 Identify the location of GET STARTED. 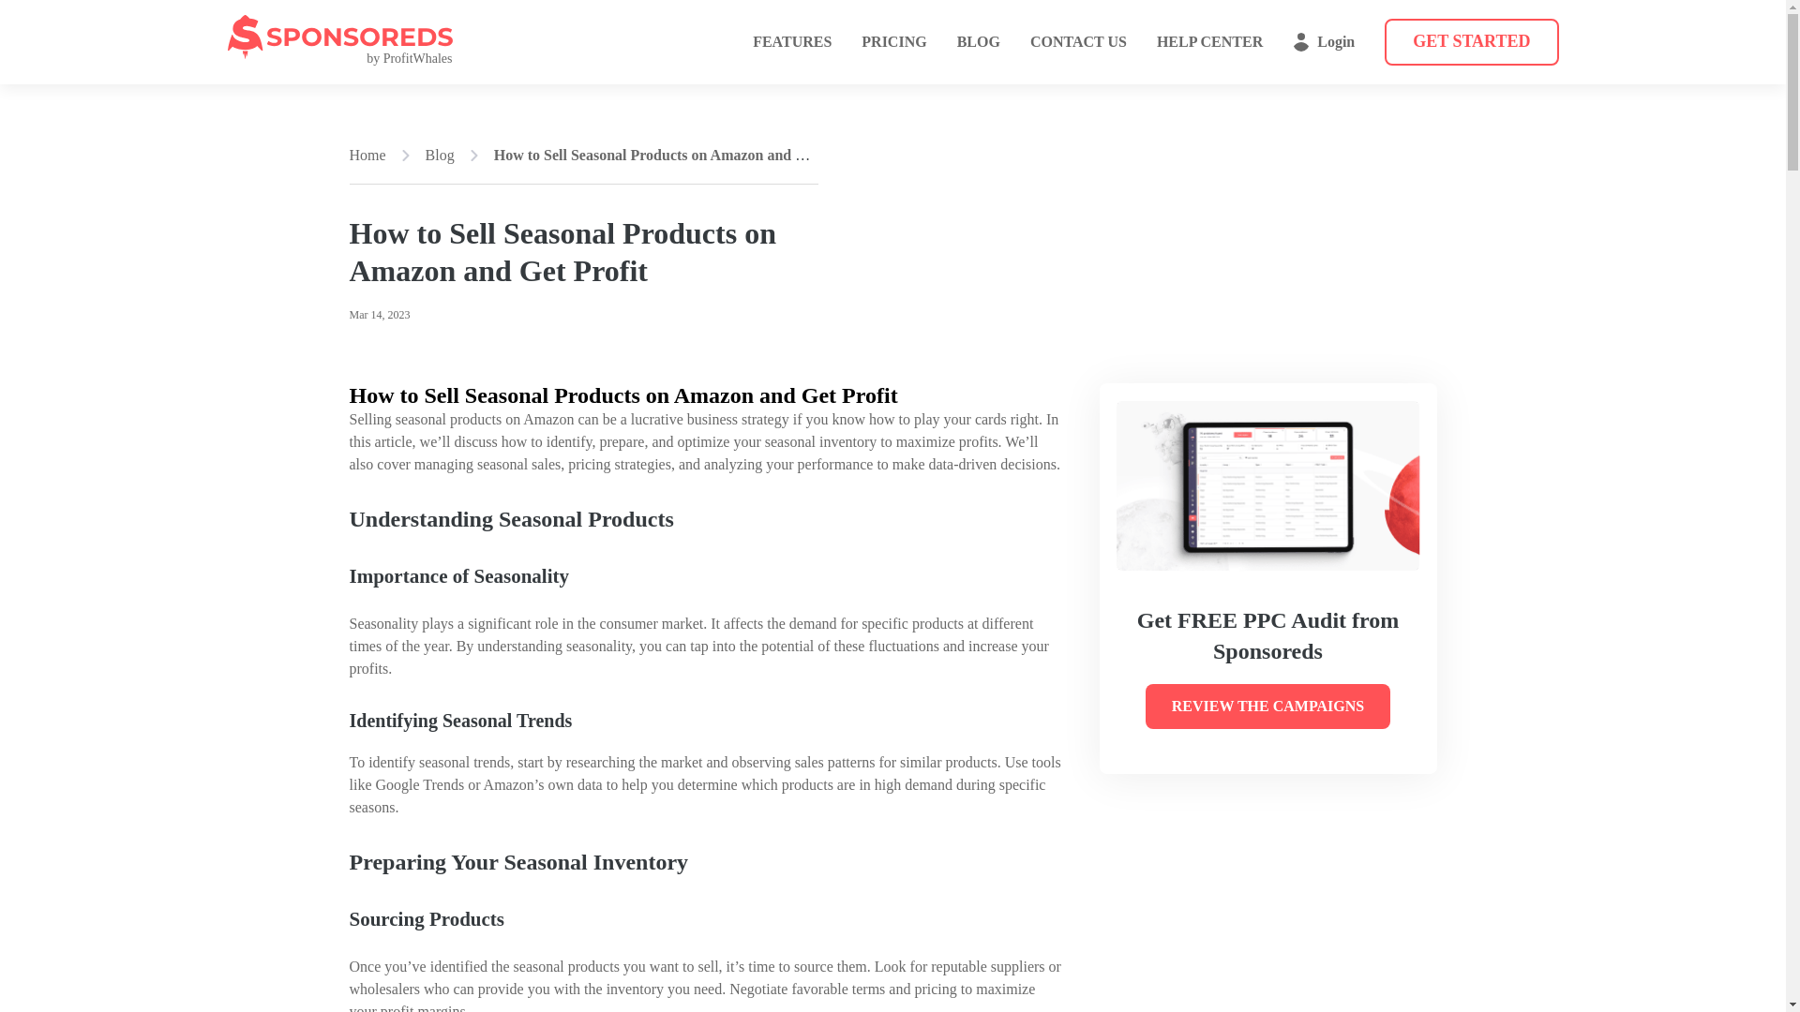
(1471, 42).